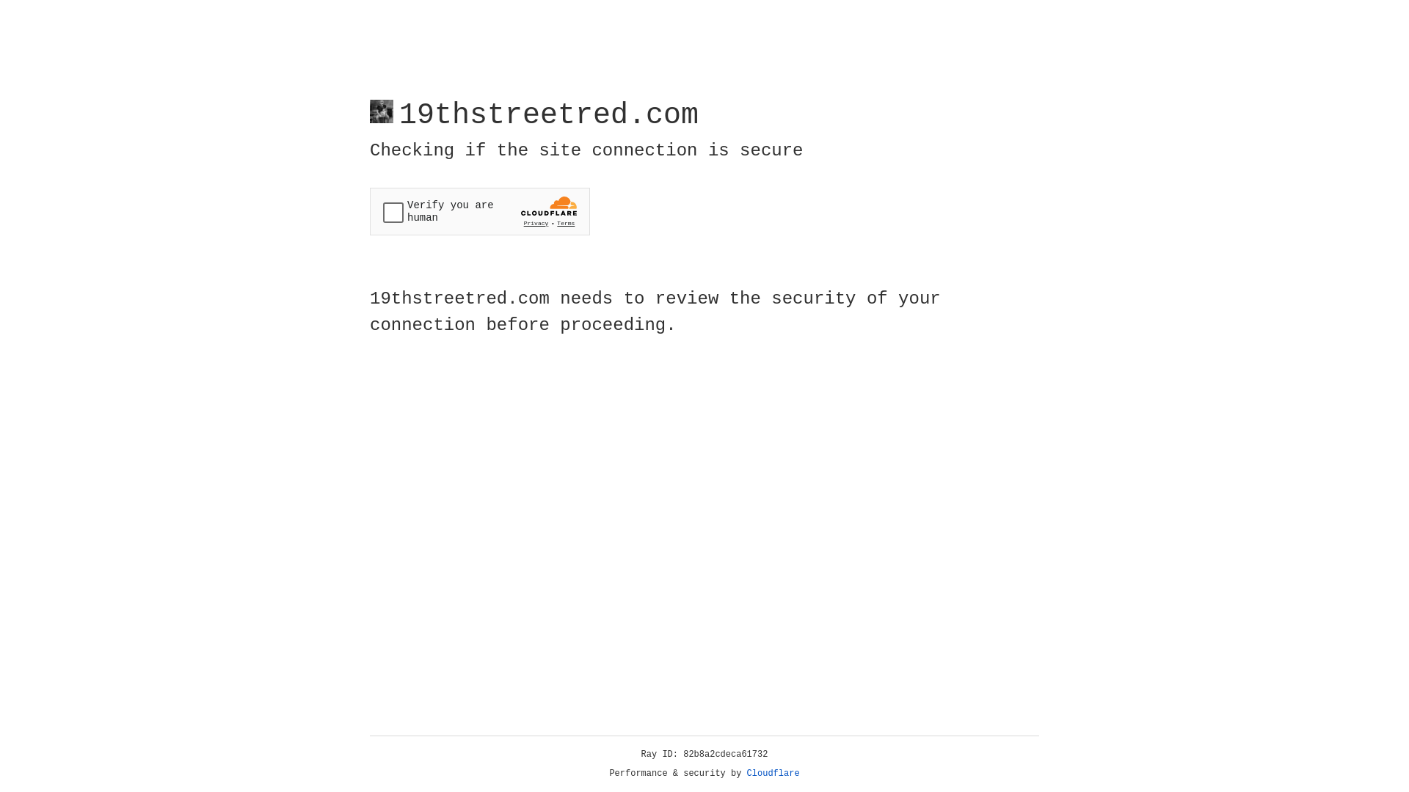 The width and height of the screenshot is (1409, 792). What do you see at coordinates (480, 211) in the screenshot?
I see `Widget containing a Cloudflare security challenge` at bounding box center [480, 211].